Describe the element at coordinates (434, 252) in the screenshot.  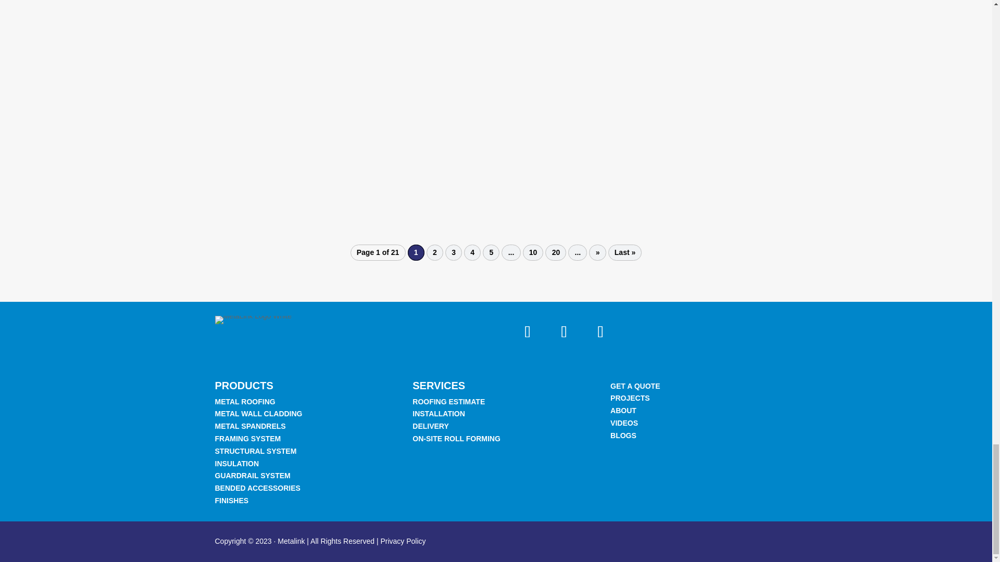
I see `Page 2` at that location.